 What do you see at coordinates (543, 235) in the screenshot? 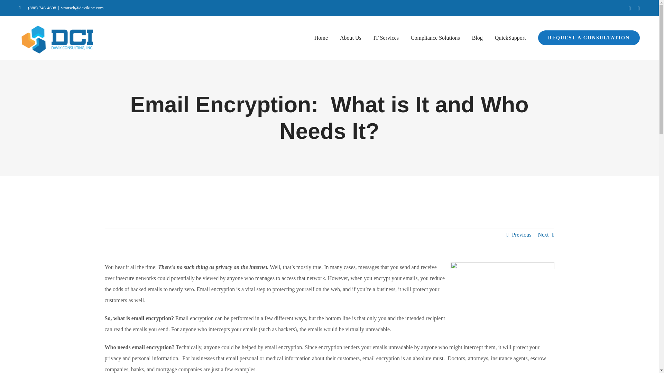
I see `Next` at bounding box center [543, 235].